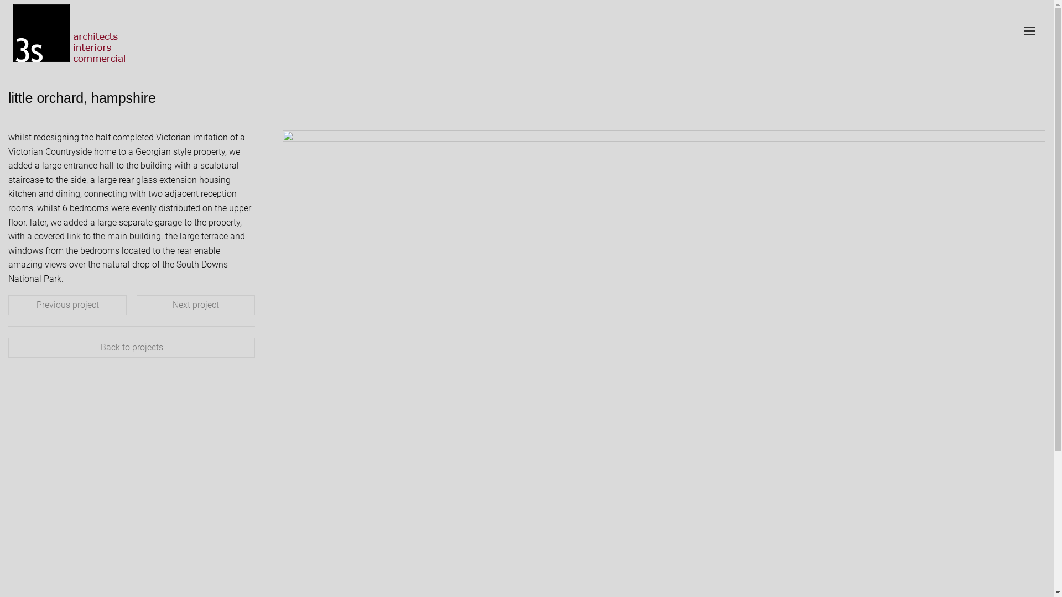 This screenshot has width=1062, height=597. Describe the element at coordinates (67, 305) in the screenshot. I see `Previous project` at that location.